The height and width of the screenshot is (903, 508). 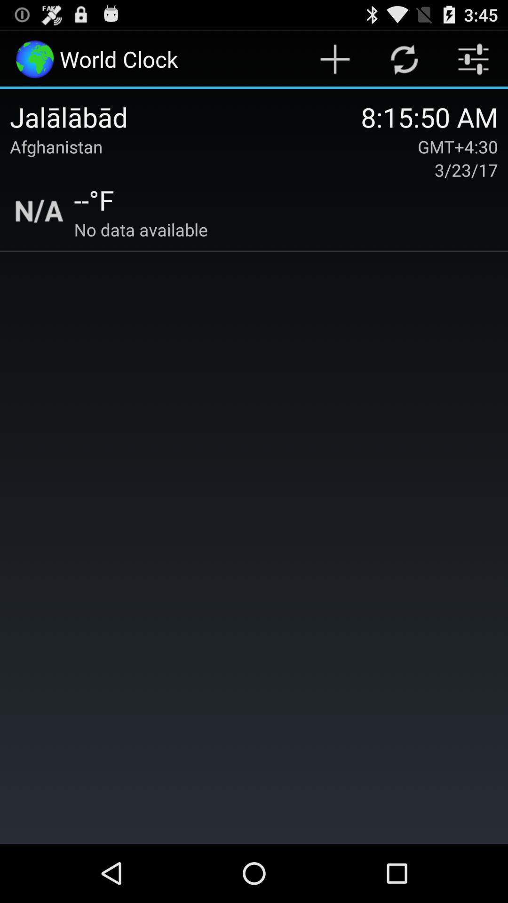 I want to click on select the icon next to the 8 15 50 icon, so click(x=185, y=117).